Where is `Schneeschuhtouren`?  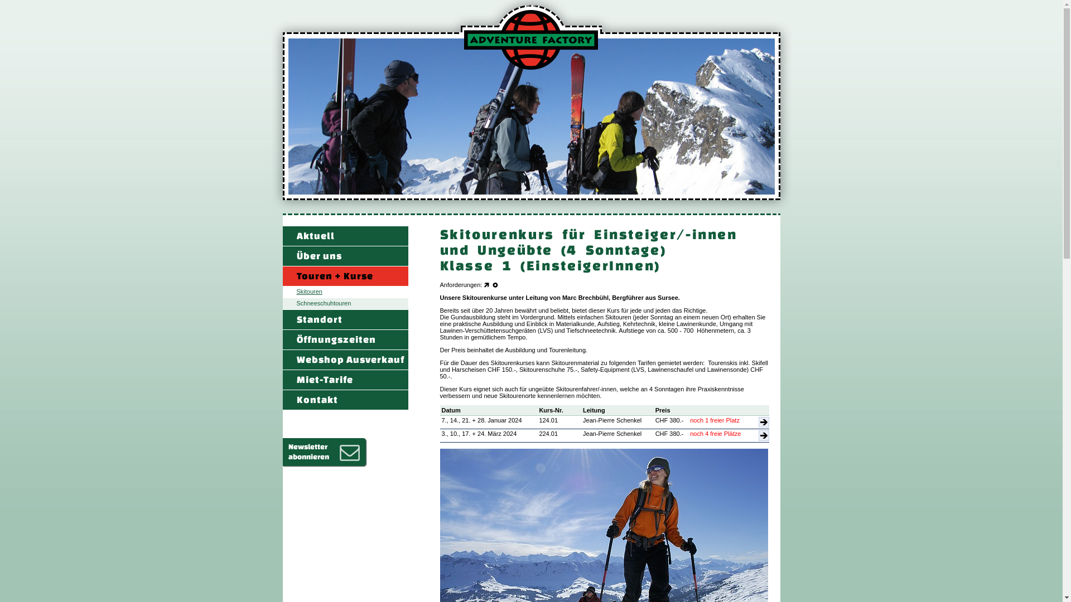 Schneeschuhtouren is located at coordinates (345, 304).